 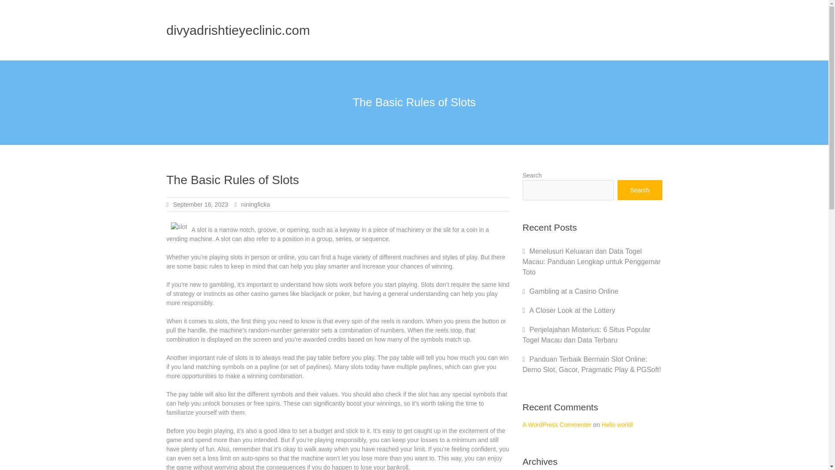 What do you see at coordinates (572, 311) in the screenshot?
I see `A Closer Look at the Lottery` at bounding box center [572, 311].